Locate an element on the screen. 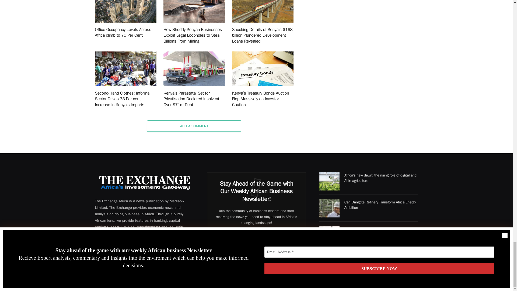  Subscribe is located at coordinates (256, 252).